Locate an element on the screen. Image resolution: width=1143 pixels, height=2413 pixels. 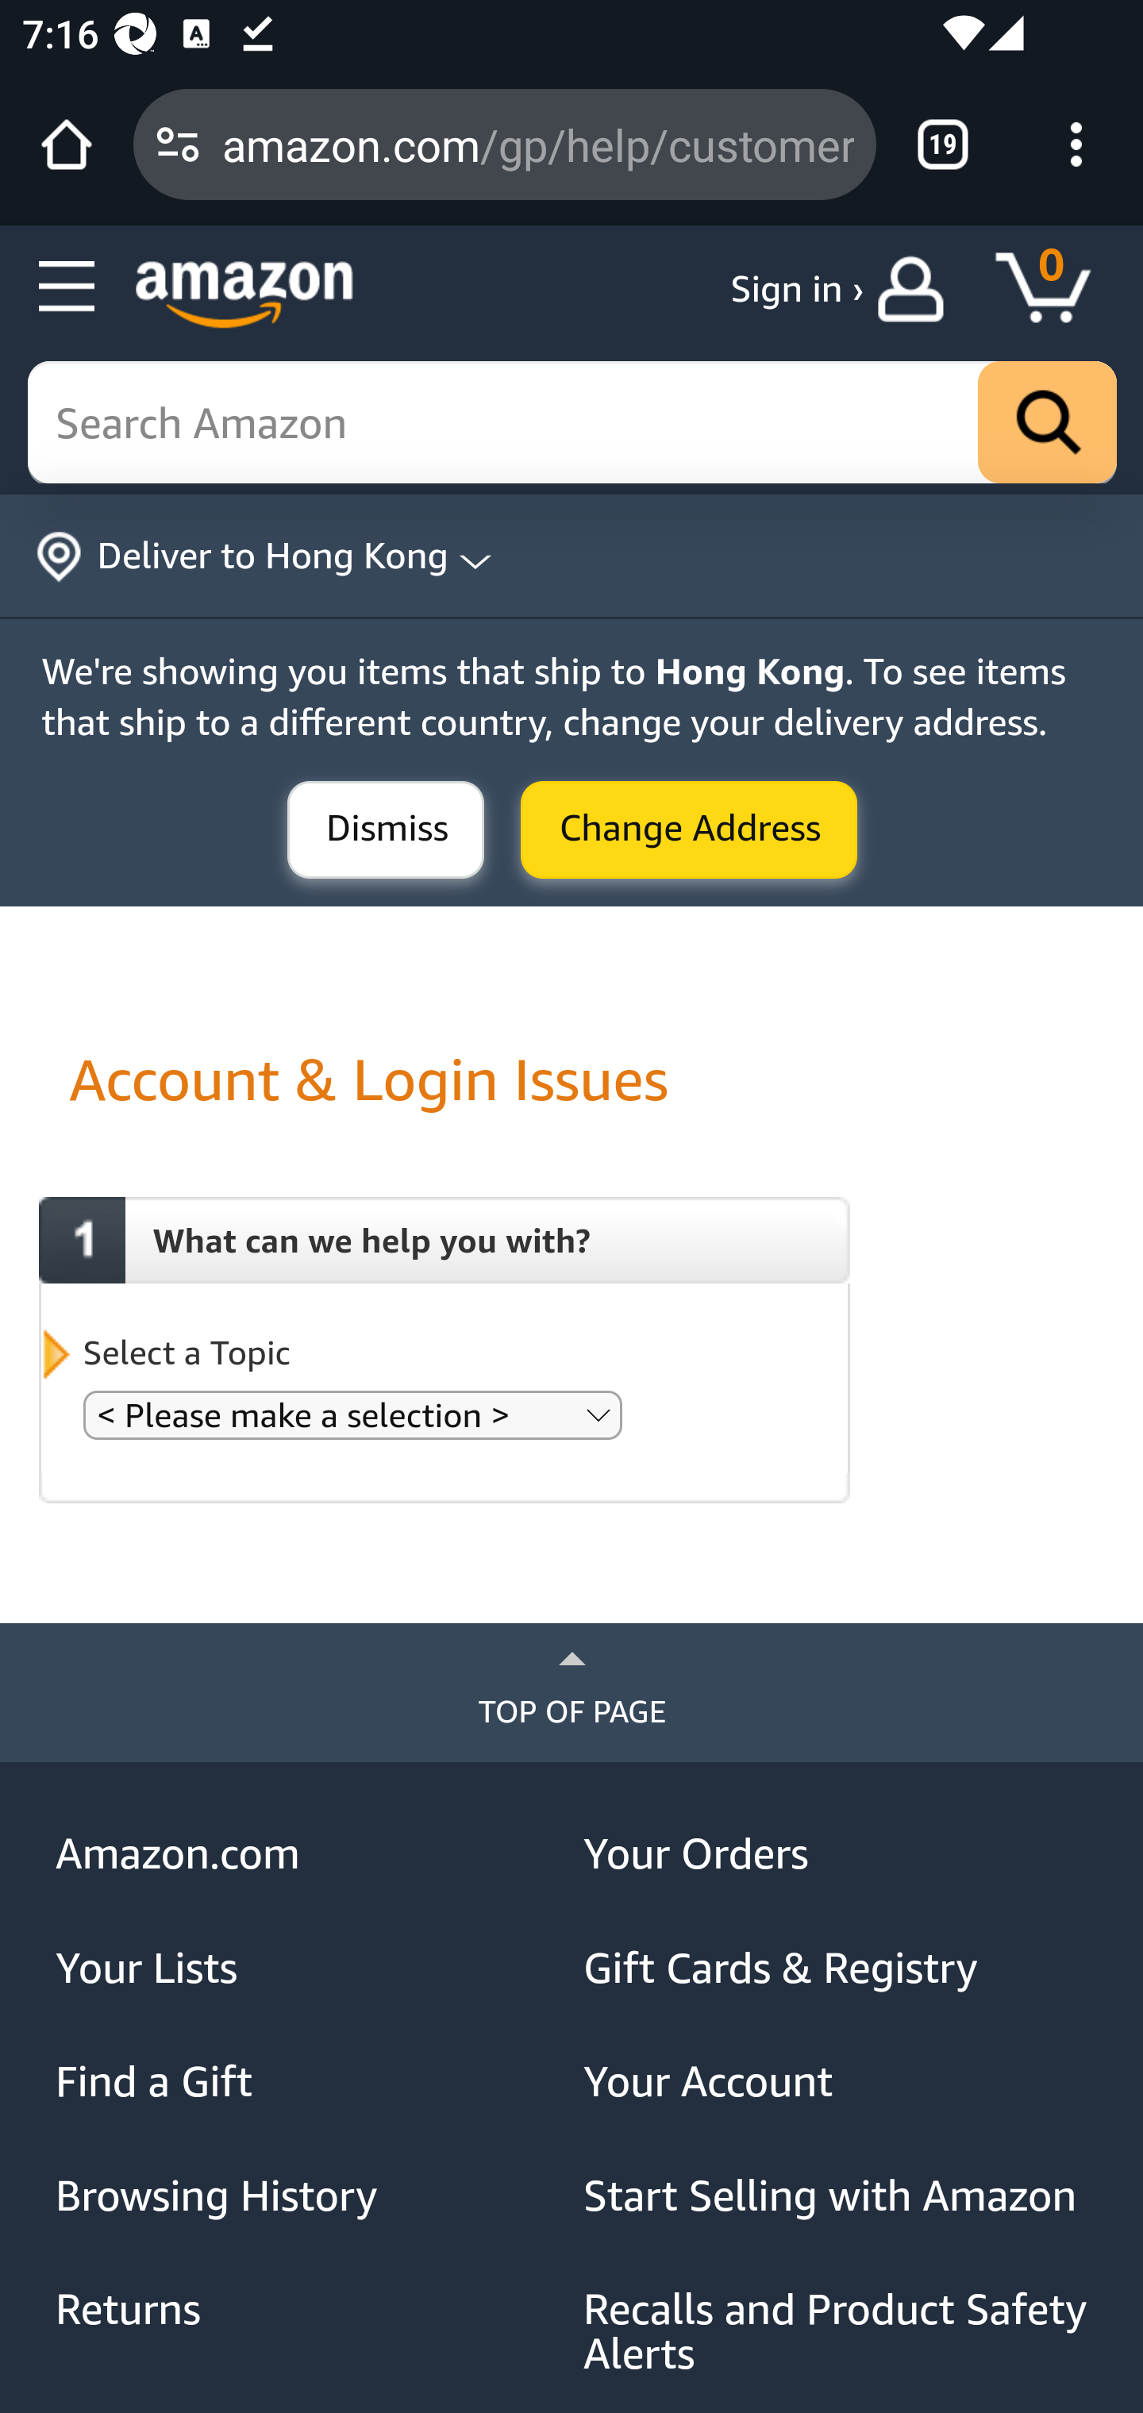
your account is located at coordinates (918, 289).